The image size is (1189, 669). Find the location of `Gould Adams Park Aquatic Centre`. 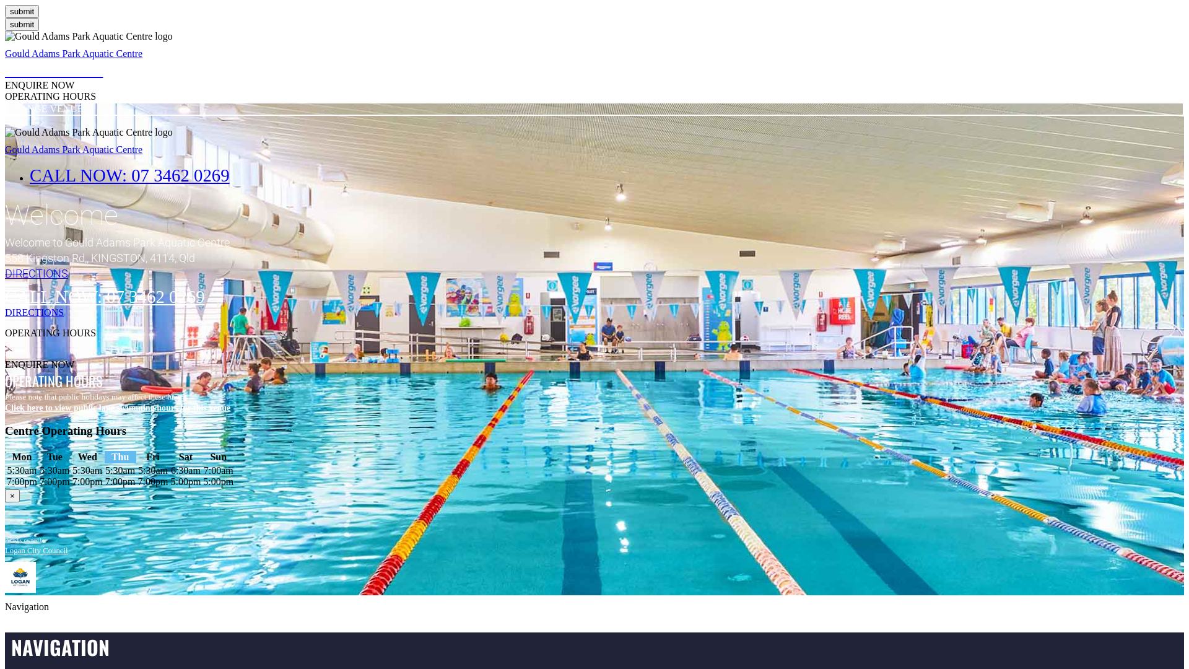

Gould Adams Park Aquatic Centre is located at coordinates (74, 150).